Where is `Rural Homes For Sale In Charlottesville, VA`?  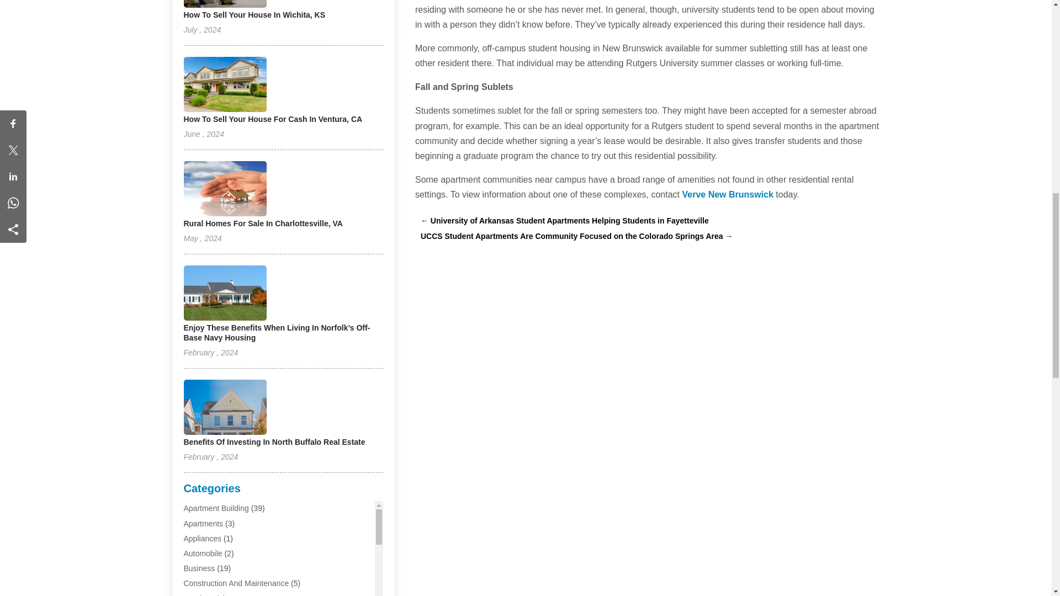
Rural Homes For Sale In Charlottesville, VA is located at coordinates (263, 223).